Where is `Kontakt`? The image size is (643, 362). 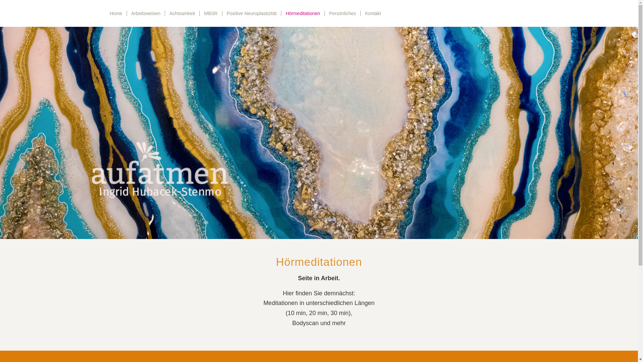 Kontakt is located at coordinates (373, 13).